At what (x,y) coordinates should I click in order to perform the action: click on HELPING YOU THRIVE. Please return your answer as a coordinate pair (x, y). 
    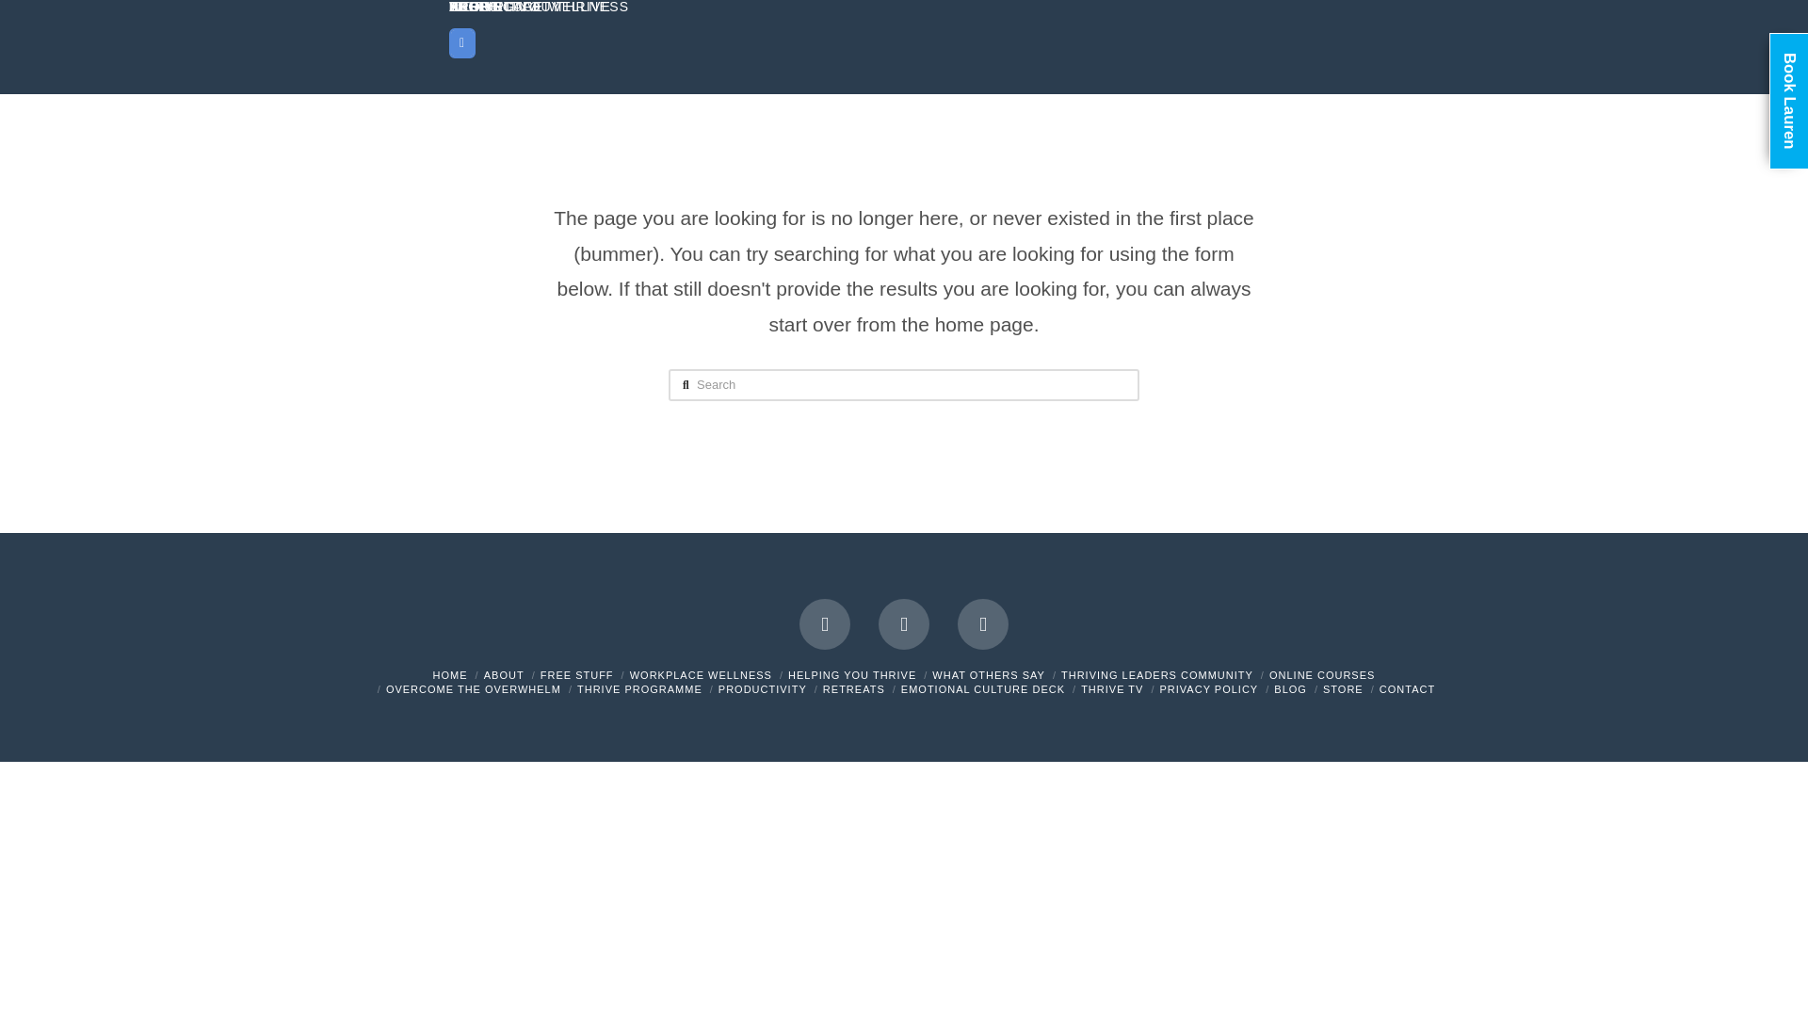
    Looking at the image, I should click on (852, 674).